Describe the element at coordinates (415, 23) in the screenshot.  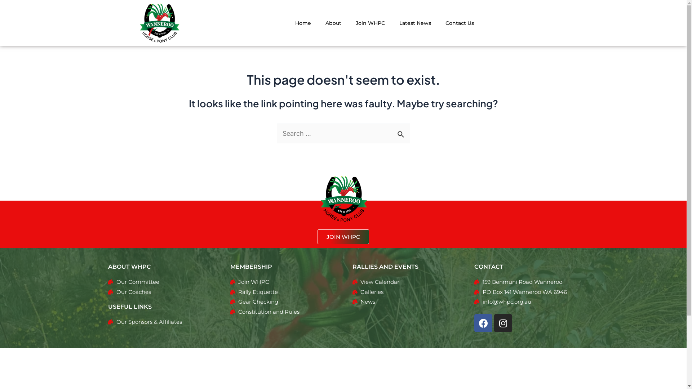
I see `Latest News` at that location.